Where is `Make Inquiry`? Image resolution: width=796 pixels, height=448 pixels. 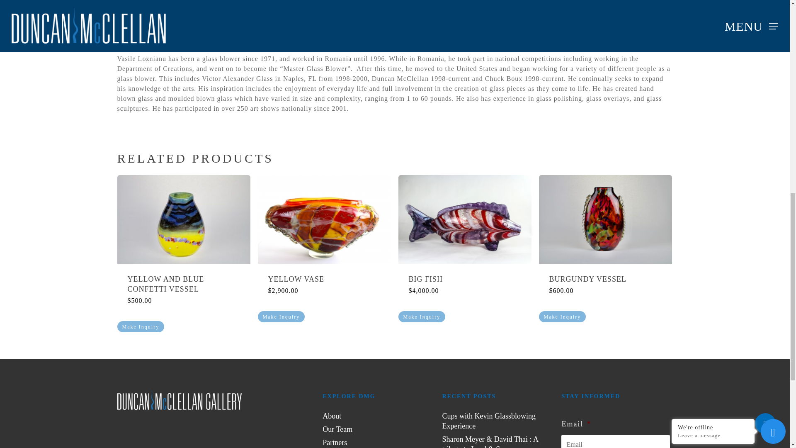 Make Inquiry is located at coordinates (421, 316).